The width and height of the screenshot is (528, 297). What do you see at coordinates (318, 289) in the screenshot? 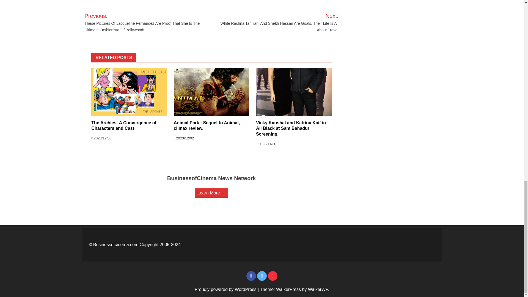
I see `WalkerWP` at bounding box center [318, 289].